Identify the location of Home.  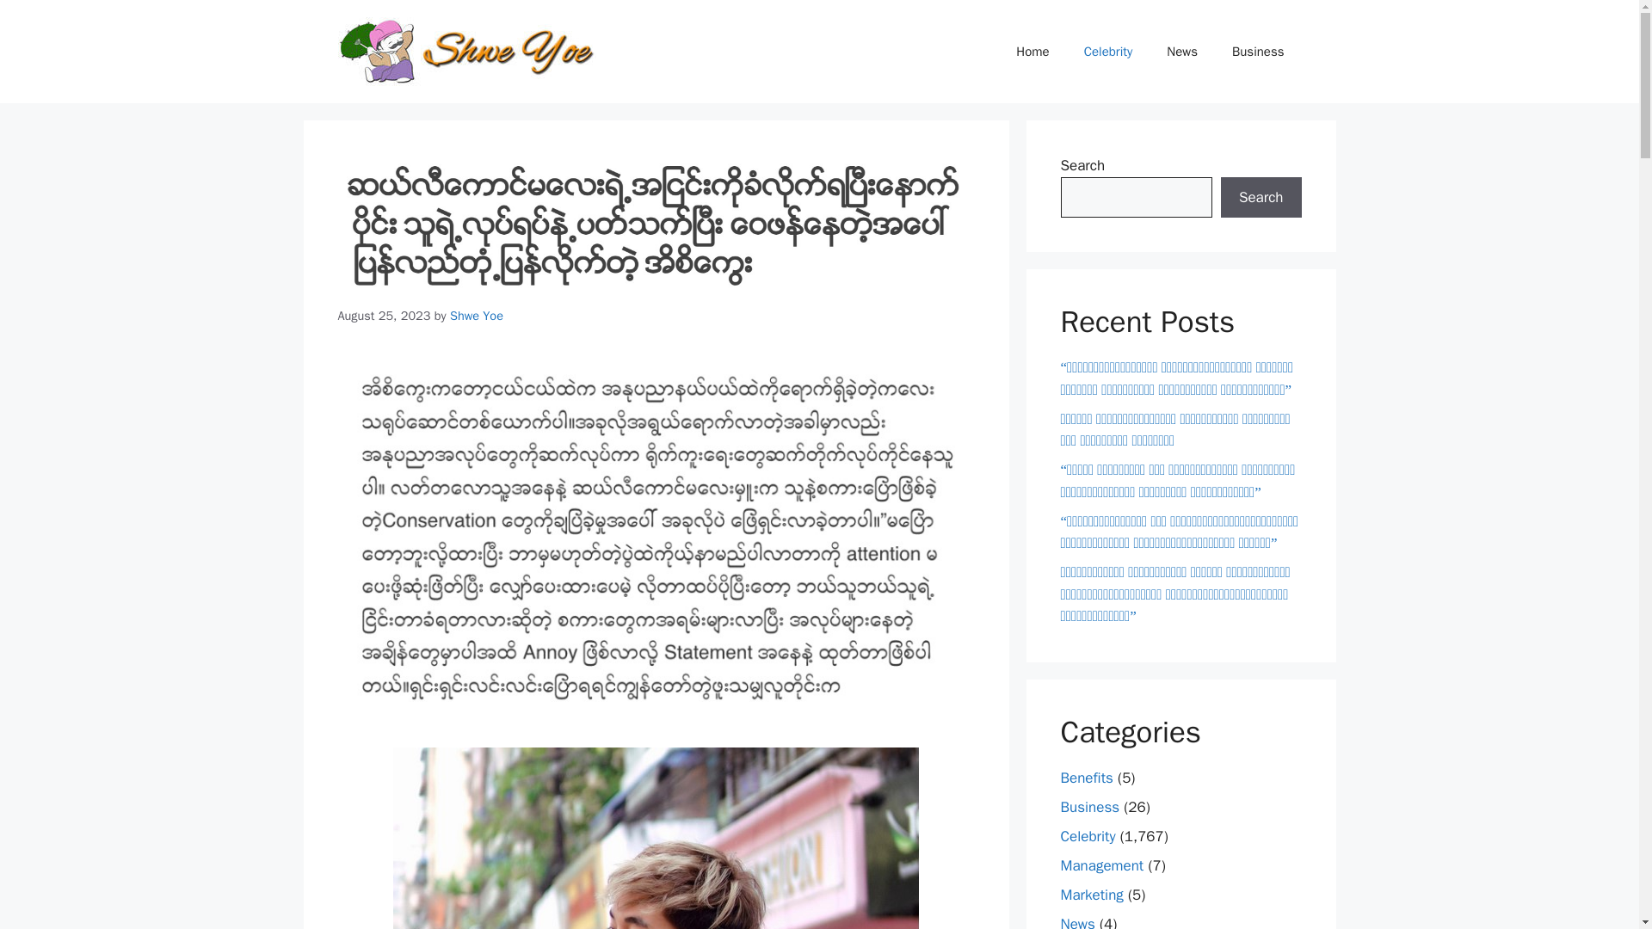
(1032, 52).